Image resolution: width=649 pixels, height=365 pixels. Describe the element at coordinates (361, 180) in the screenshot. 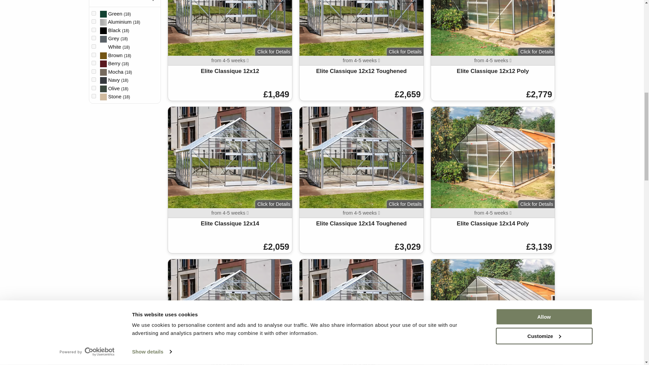

I see `Click to see details.` at that location.